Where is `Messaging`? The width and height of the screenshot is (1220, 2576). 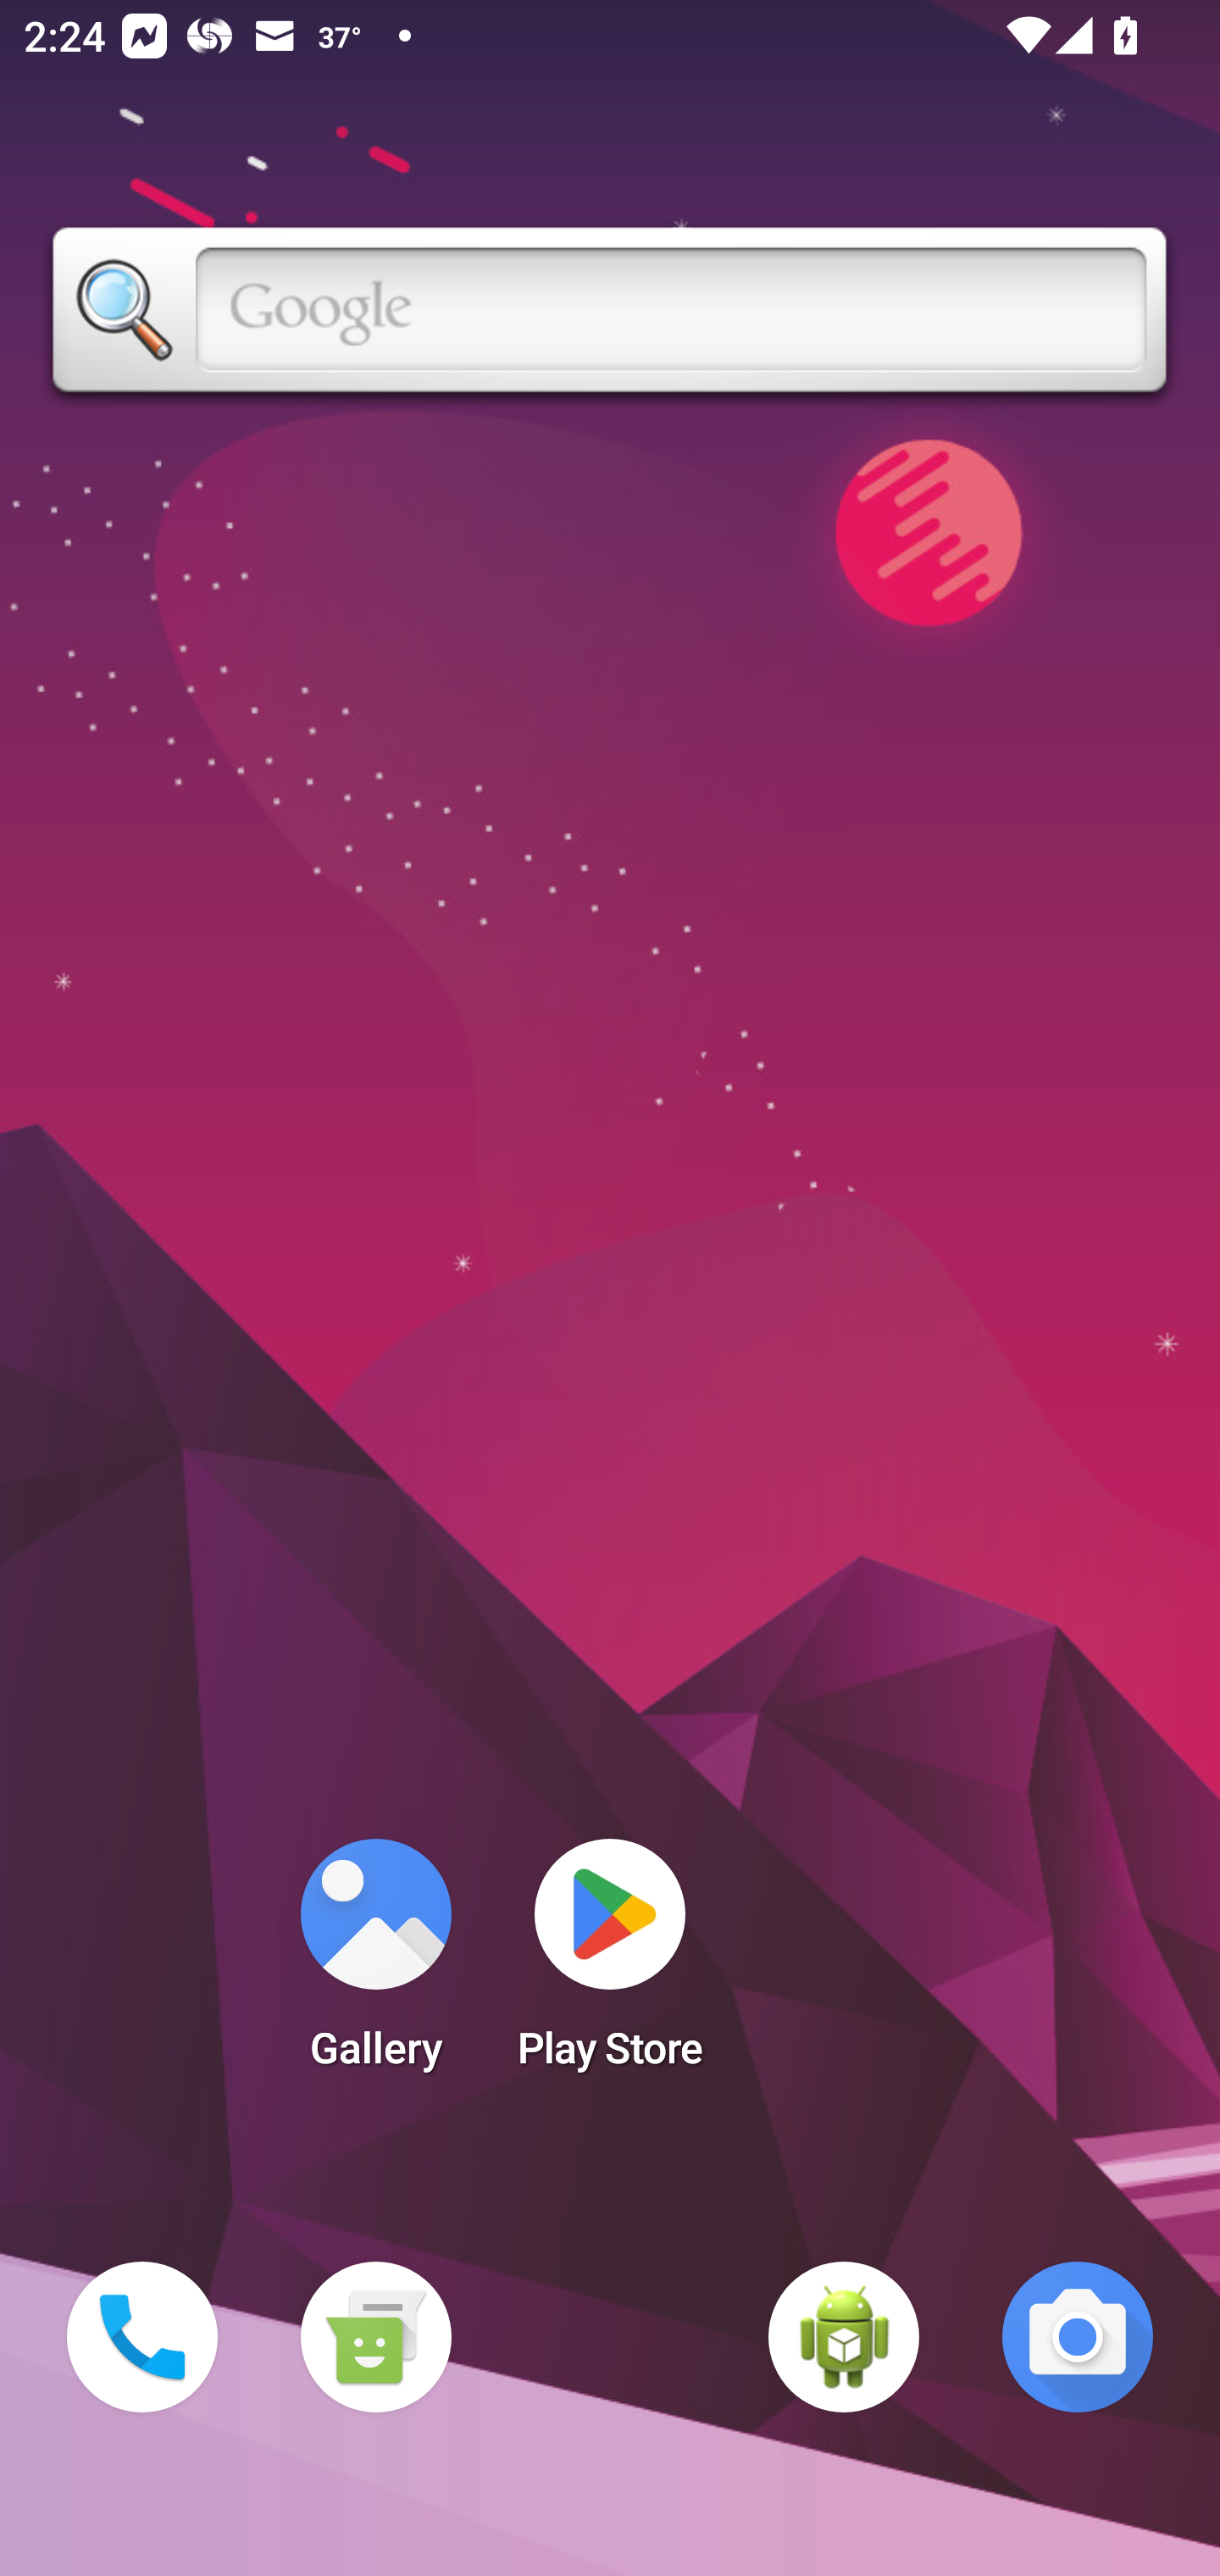
Messaging is located at coordinates (375, 2337).